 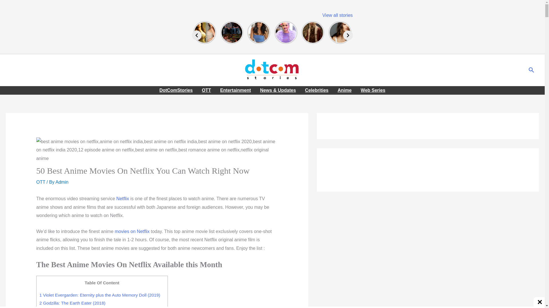 I want to click on Anime, so click(x=345, y=90).